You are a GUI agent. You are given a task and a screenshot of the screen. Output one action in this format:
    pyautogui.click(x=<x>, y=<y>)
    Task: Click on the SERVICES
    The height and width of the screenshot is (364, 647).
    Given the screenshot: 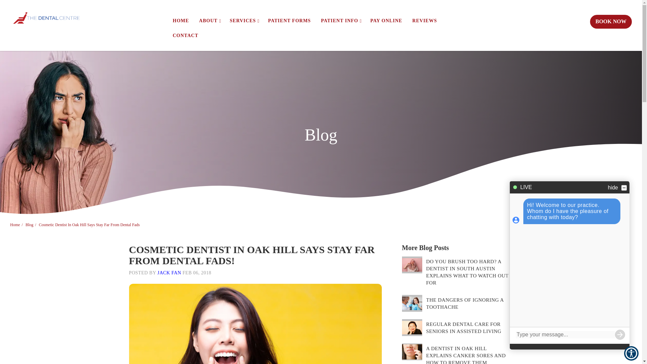 What is the action you would take?
    pyautogui.click(x=244, y=20)
    